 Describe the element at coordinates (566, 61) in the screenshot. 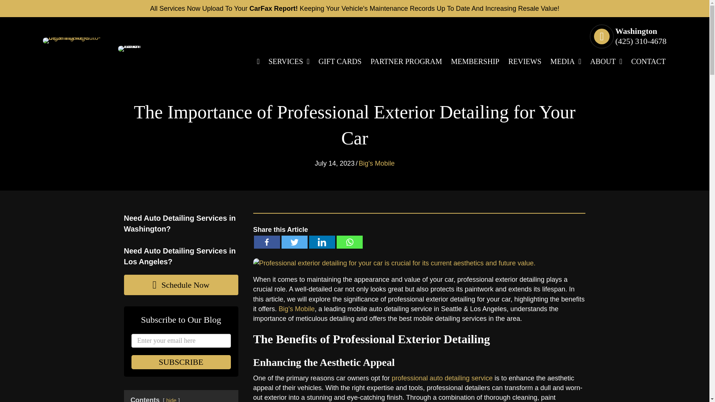

I see `MEDIA` at that location.